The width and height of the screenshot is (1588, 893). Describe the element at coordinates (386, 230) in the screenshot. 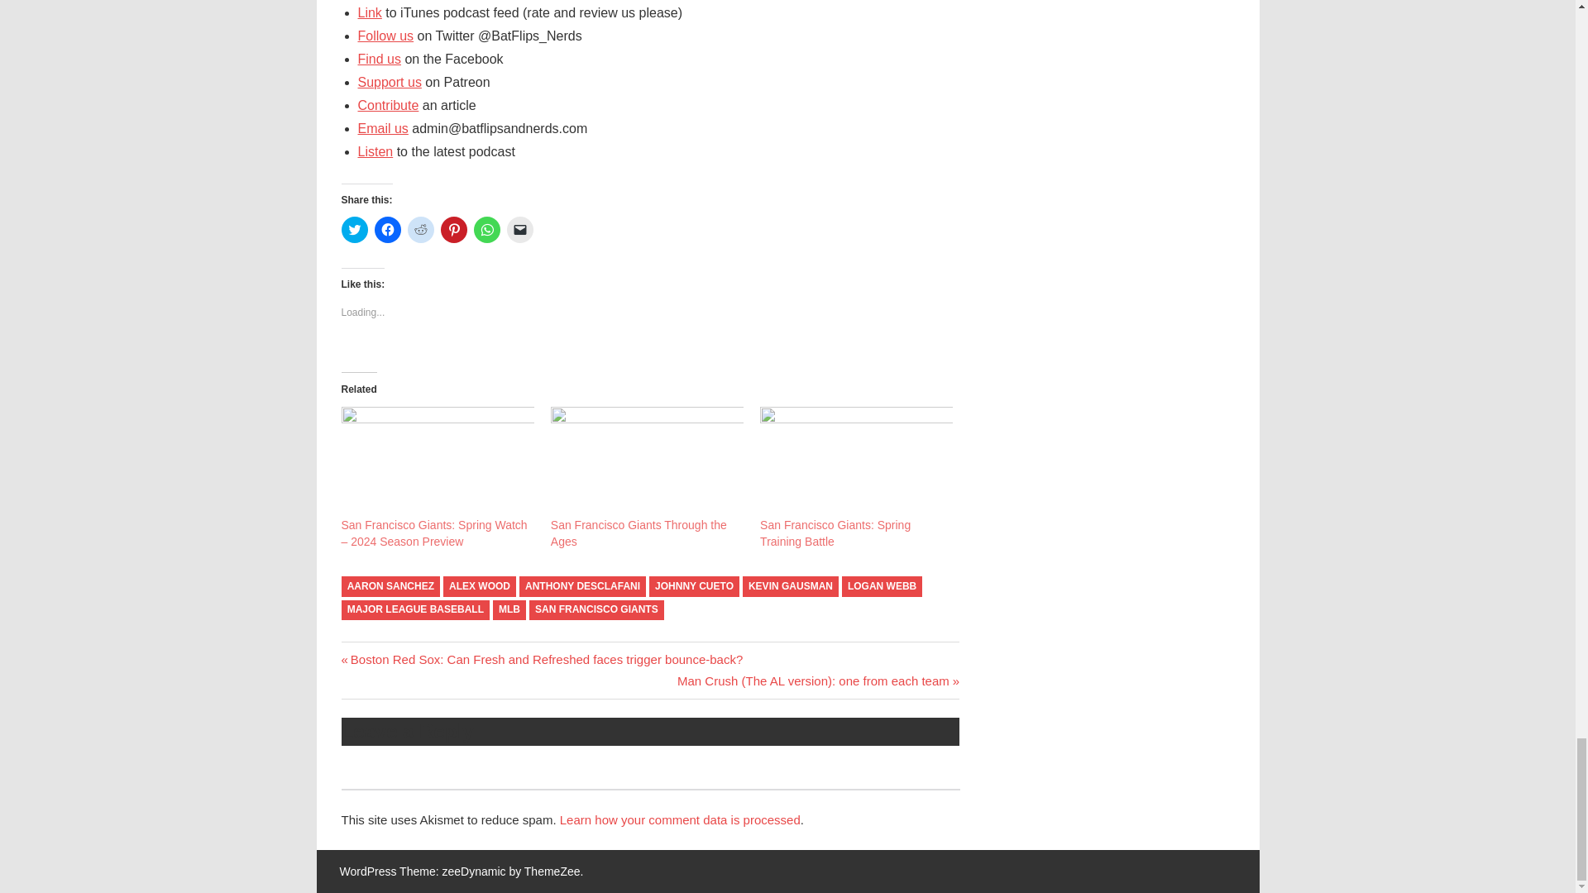

I see `Click to share on Facebook` at that location.